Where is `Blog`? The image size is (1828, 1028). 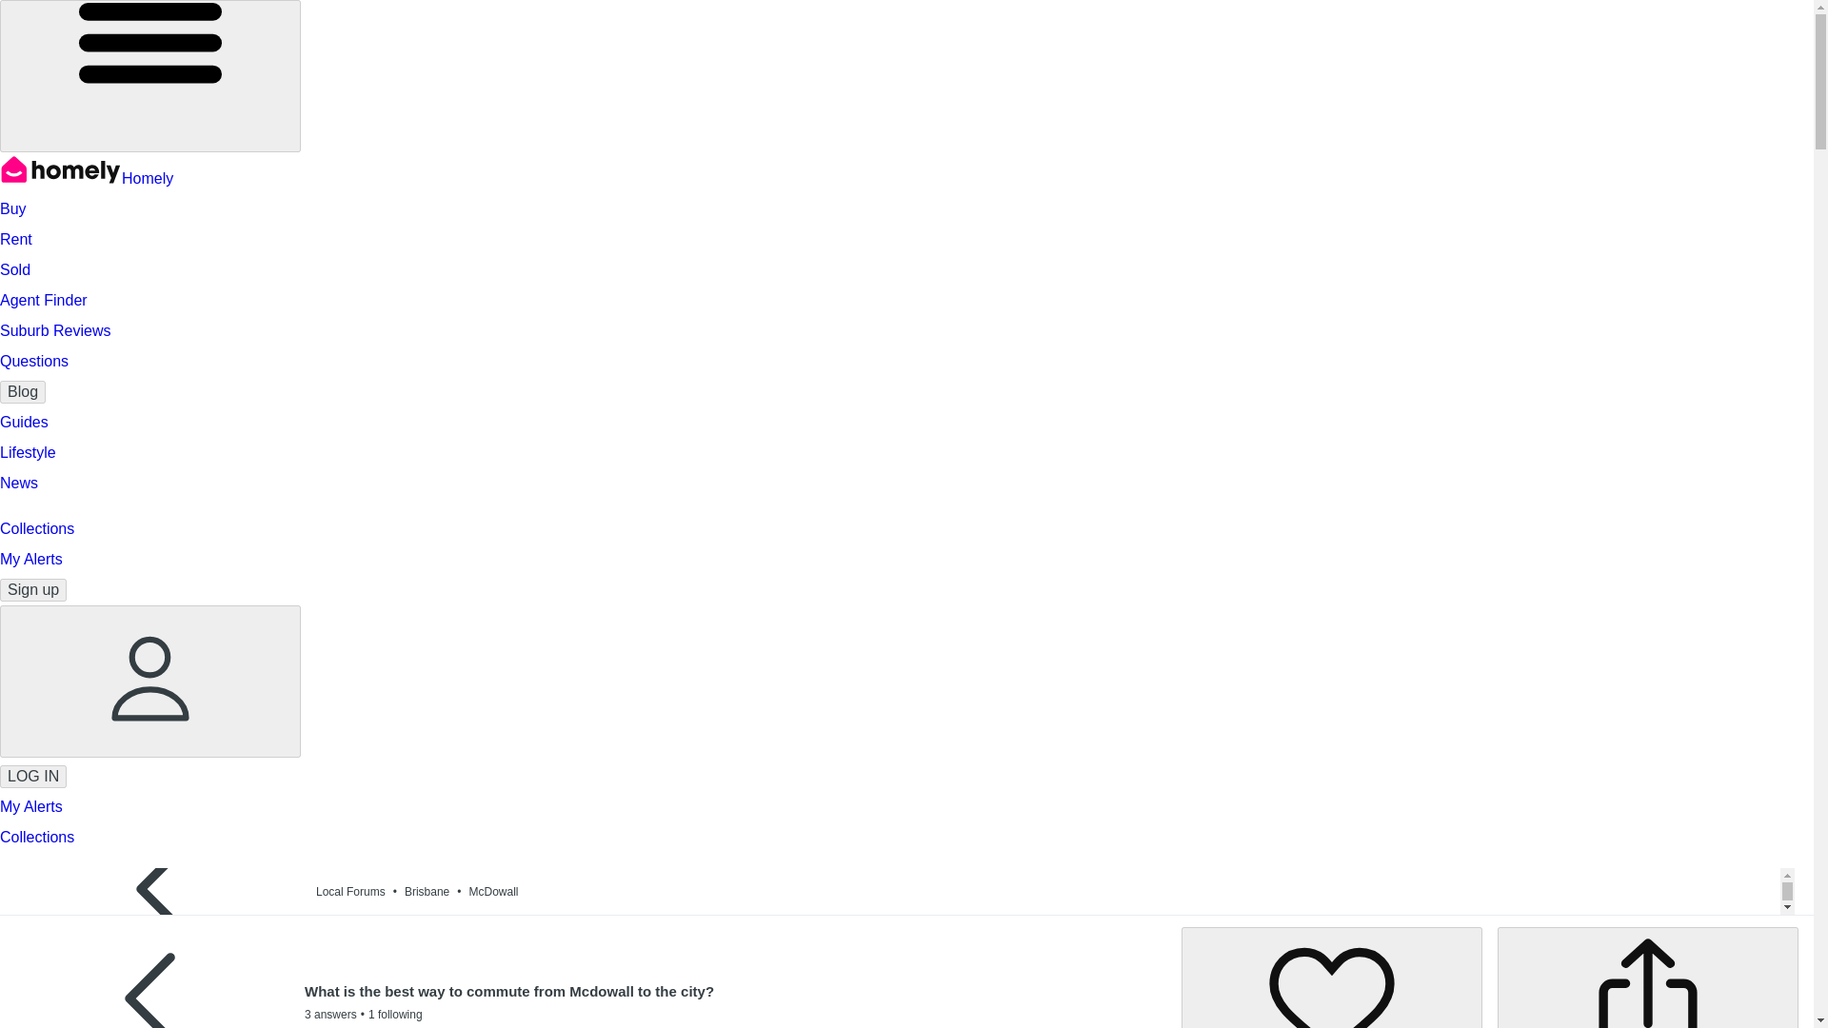 Blog is located at coordinates (23, 392).